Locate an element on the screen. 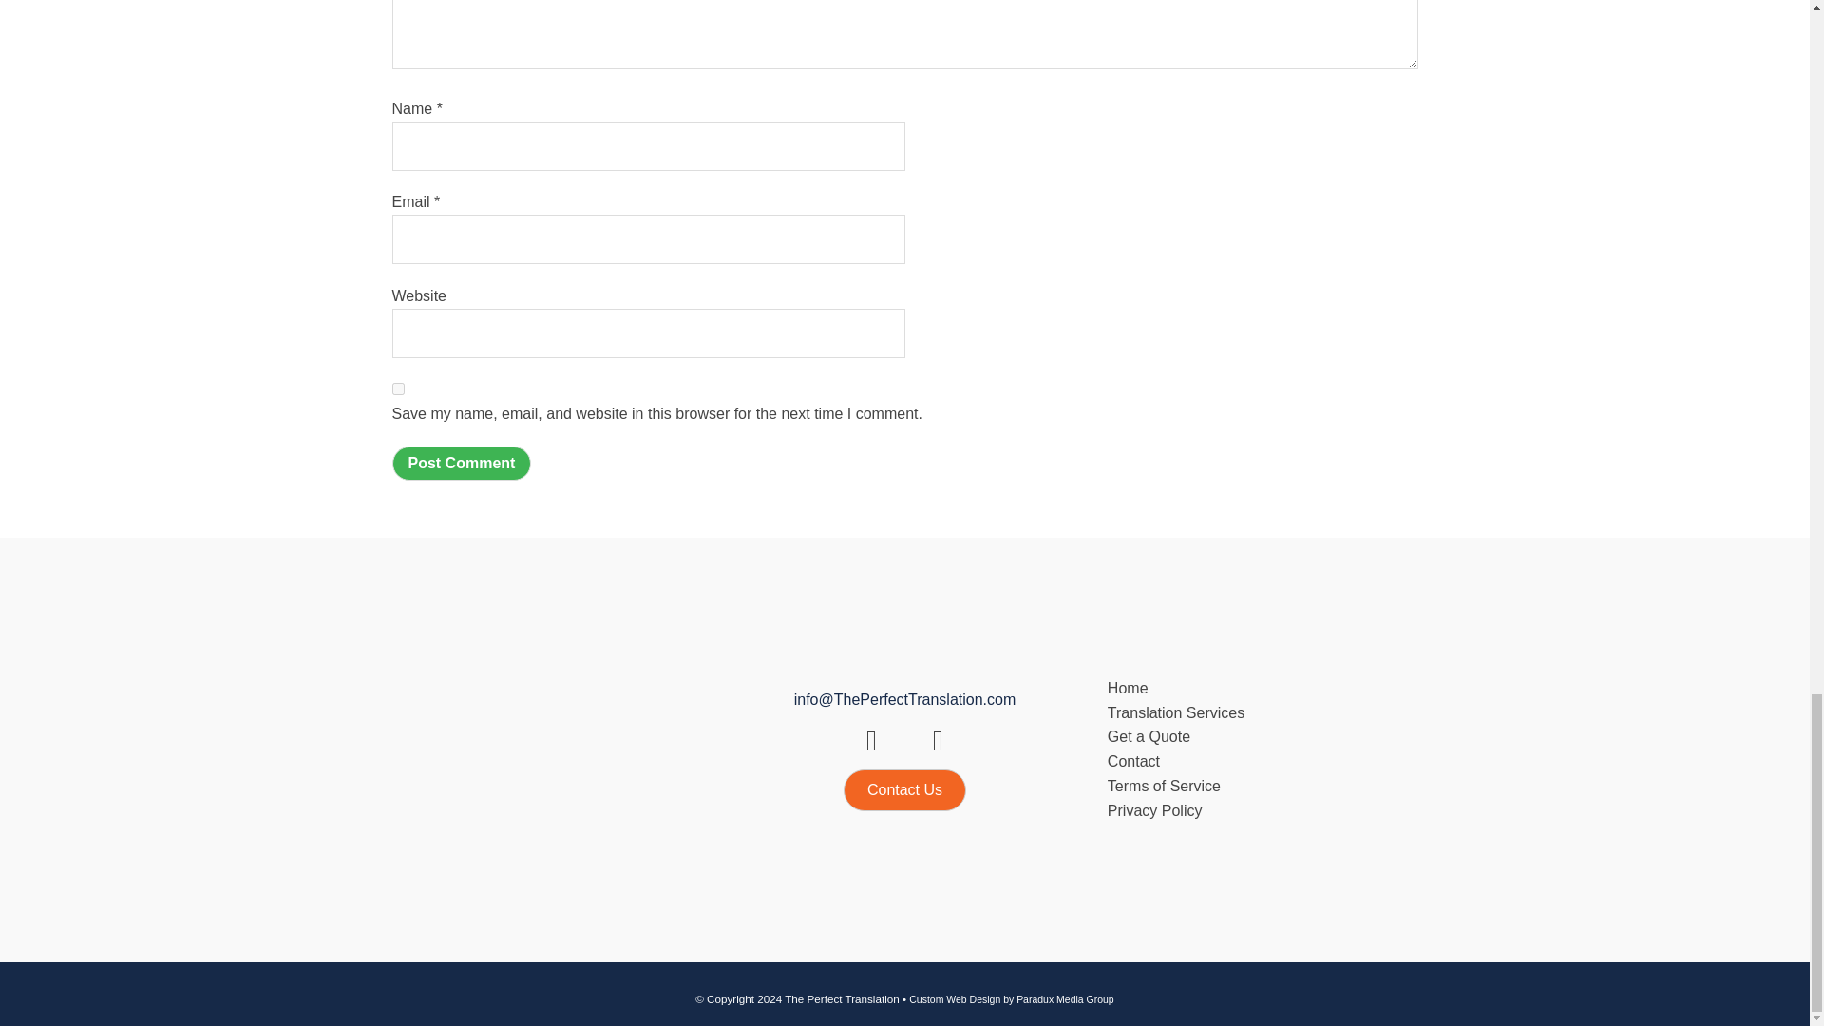 The width and height of the screenshot is (1824, 1026). Paradux Media Group Custom Web Design is located at coordinates (1011, 999).